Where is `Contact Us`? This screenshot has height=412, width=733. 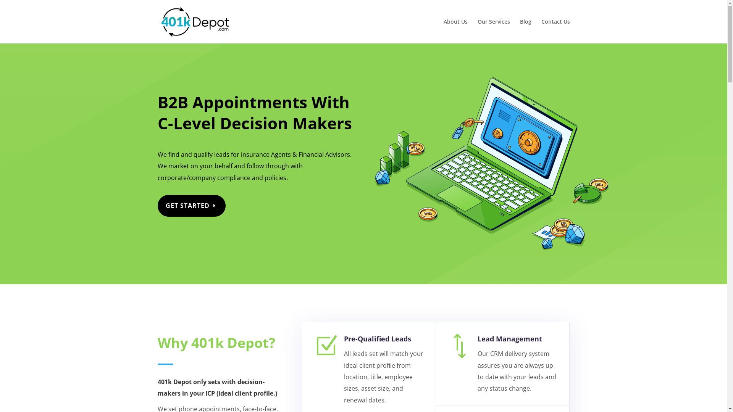
Contact Us is located at coordinates (556, 31).